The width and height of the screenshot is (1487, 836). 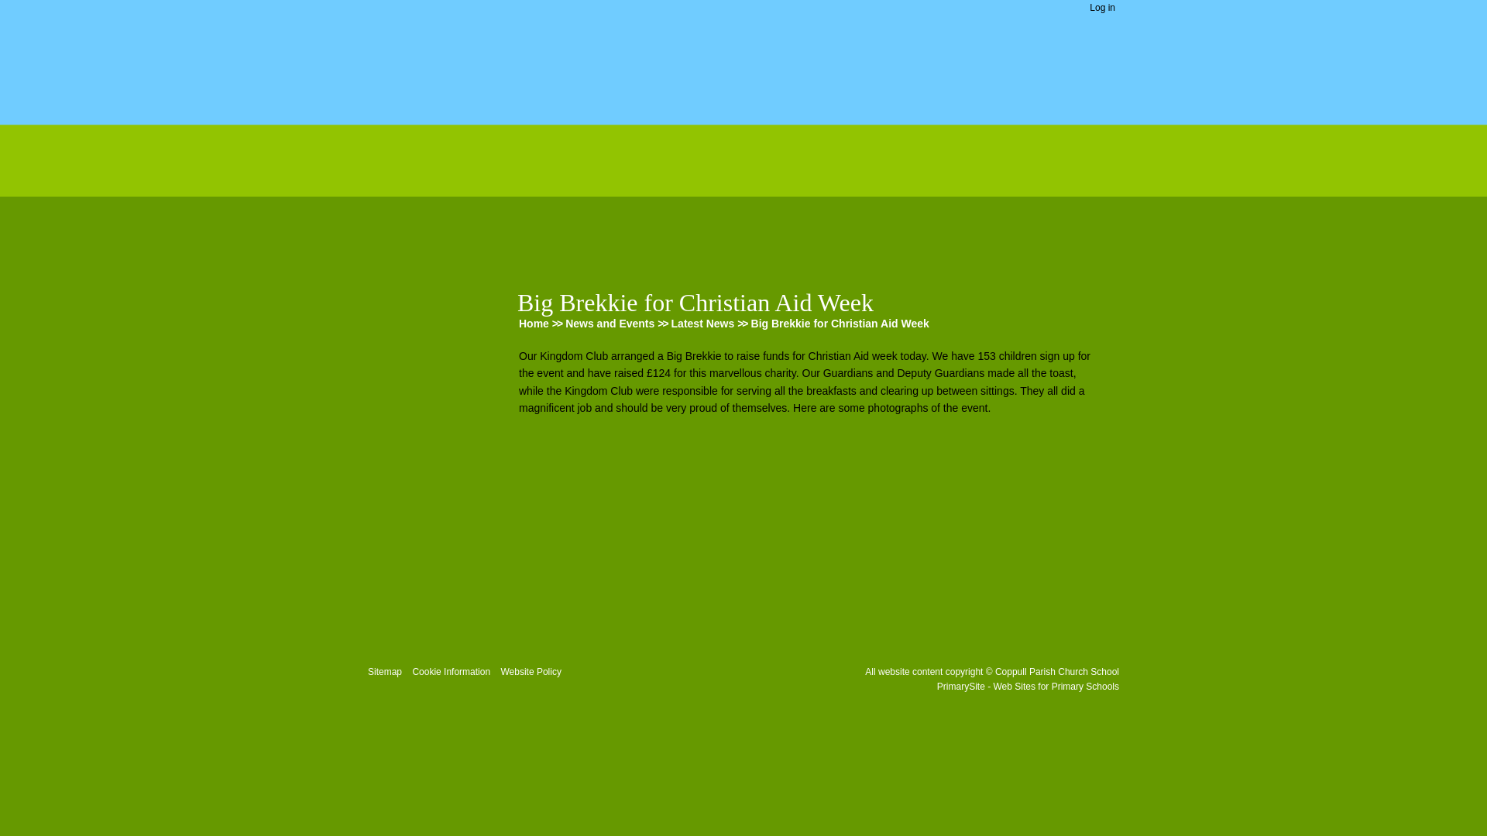 I want to click on Home, so click(x=428, y=203).